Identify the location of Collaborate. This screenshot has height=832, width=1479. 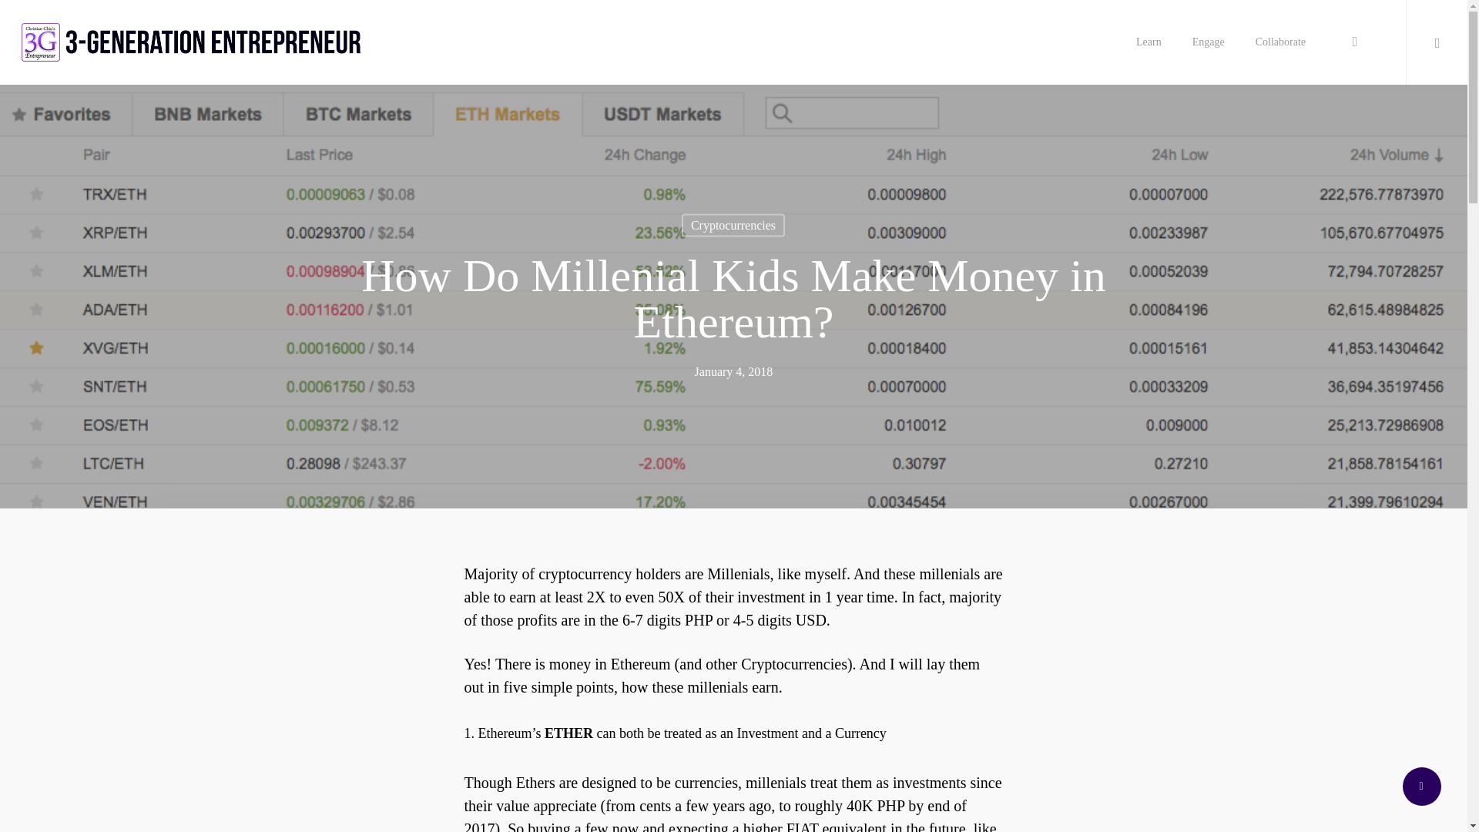
(1280, 42).